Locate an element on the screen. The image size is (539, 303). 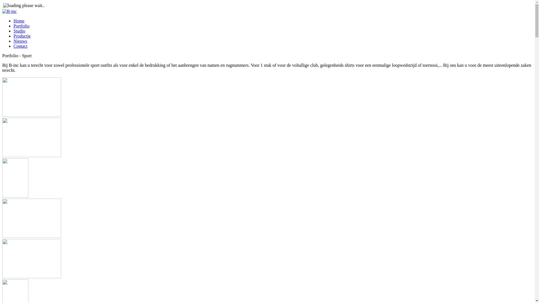
Portfolio is located at coordinates (21, 26).